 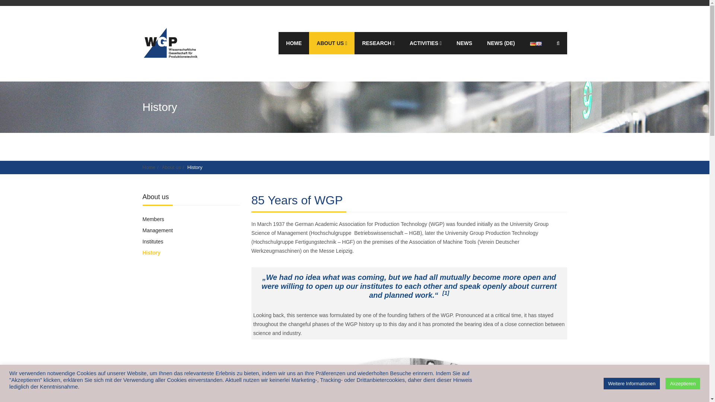 I want to click on NEWS, so click(x=464, y=44).